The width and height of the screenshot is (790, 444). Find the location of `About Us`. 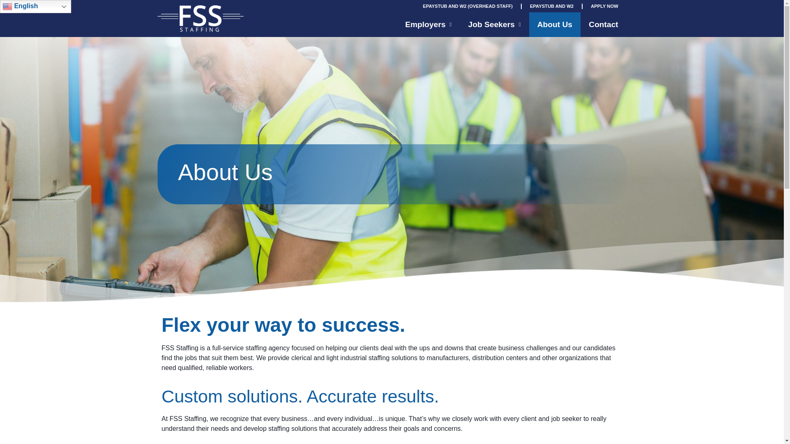

About Us is located at coordinates (555, 24).